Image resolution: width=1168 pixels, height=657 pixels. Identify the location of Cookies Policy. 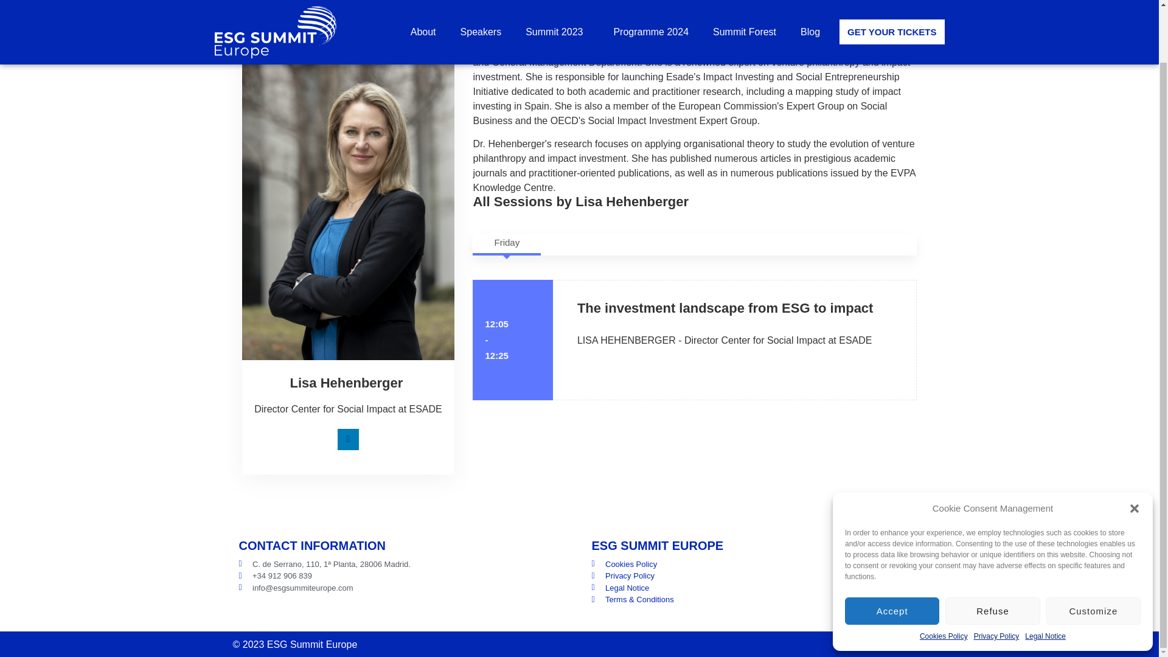
(944, 575).